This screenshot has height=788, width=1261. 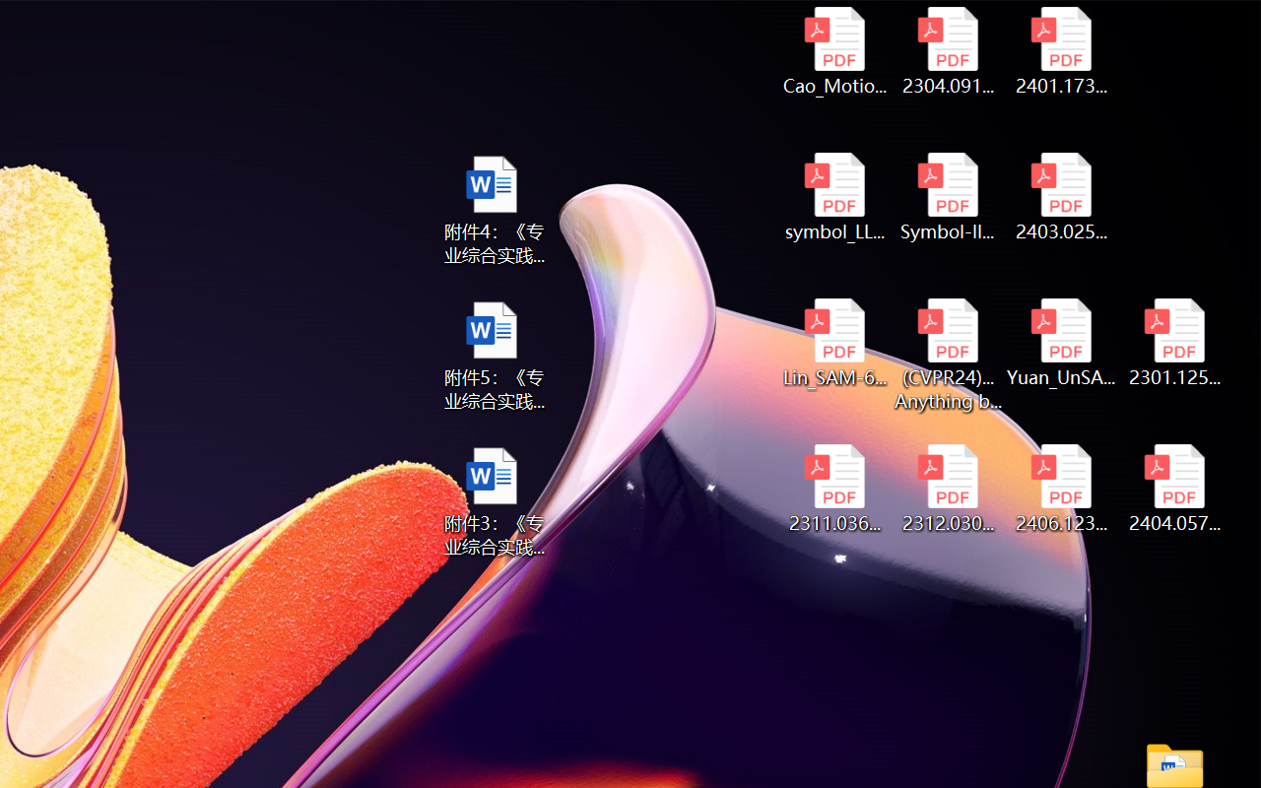 I want to click on Symbol-llm-v2.pdf, so click(x=948, y=197).